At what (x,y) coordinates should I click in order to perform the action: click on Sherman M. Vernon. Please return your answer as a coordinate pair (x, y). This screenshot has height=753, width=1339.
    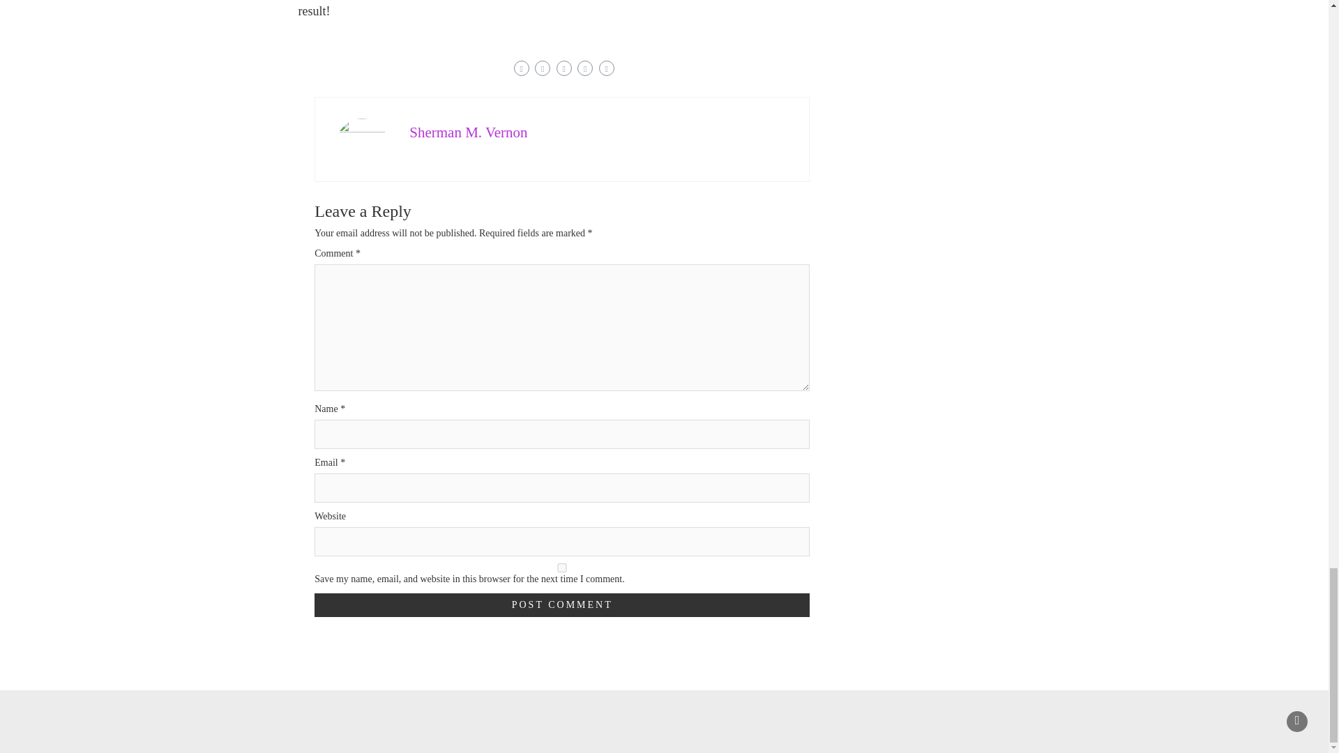
    Looking at the image, I should click on (469, 131).